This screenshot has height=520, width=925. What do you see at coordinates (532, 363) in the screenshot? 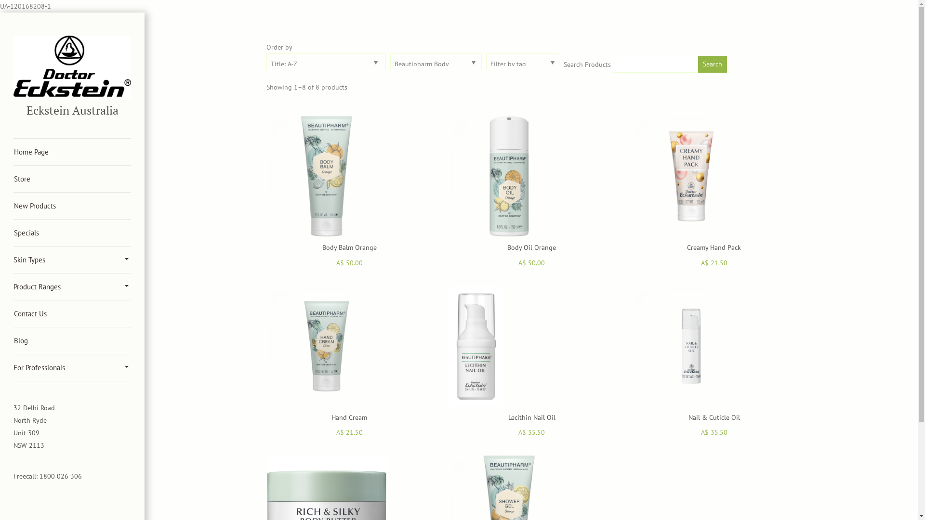
I see `Lecithin Nail Oil
A$ 35.50` at bounding box center [532, 363].